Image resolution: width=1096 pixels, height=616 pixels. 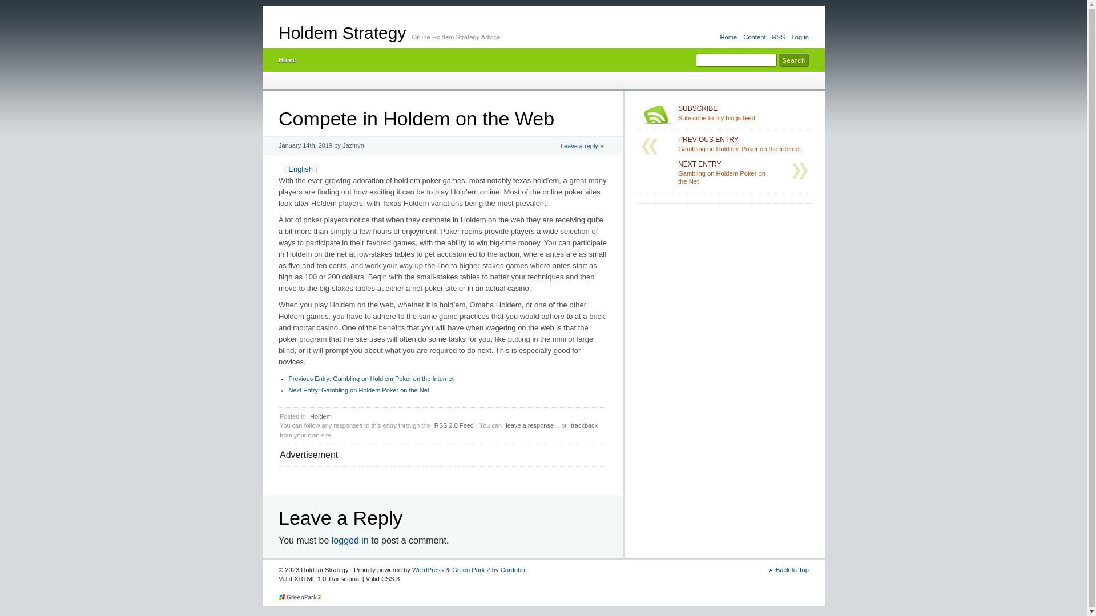 I want to click on Holdem Strategy, so click(x=342, y=33).